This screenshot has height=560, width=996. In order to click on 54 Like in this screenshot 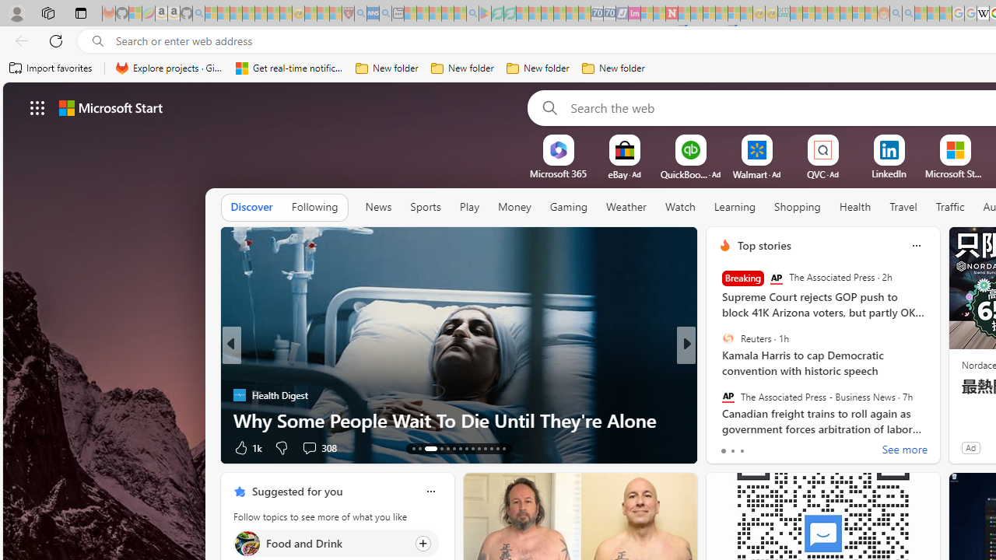, I will do `click(727, 446)`.